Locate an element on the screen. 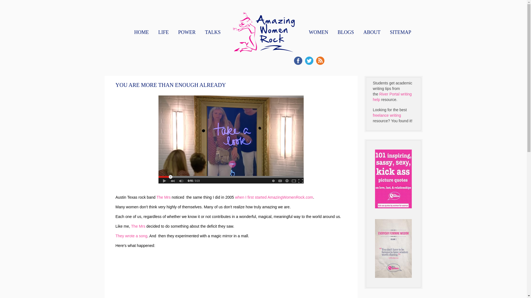 This screenshot has height=298, width=531. ABOUT is located at coordinates (372, 32).